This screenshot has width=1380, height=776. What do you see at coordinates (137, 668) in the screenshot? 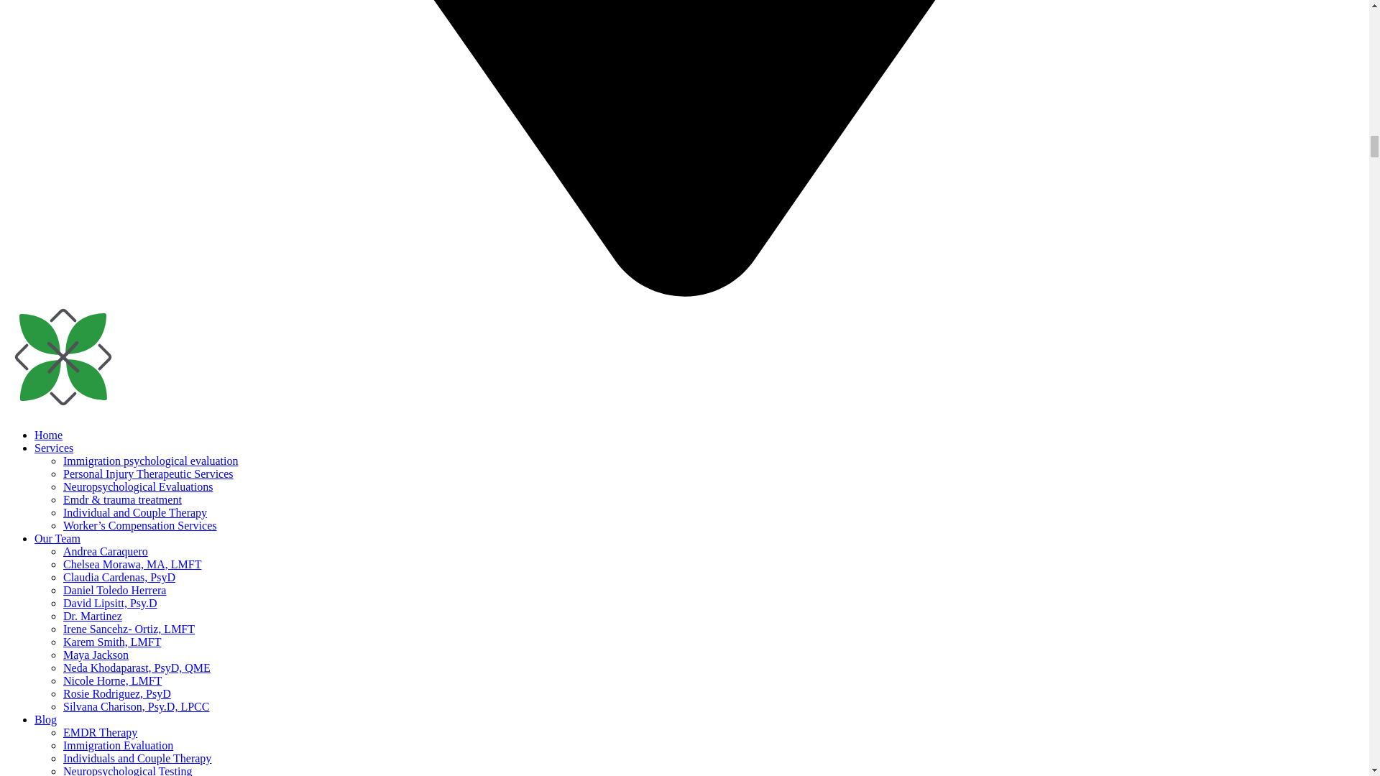
I see `Neda Khodaparast, PsyD, QME` at bounding box center [137, 668].